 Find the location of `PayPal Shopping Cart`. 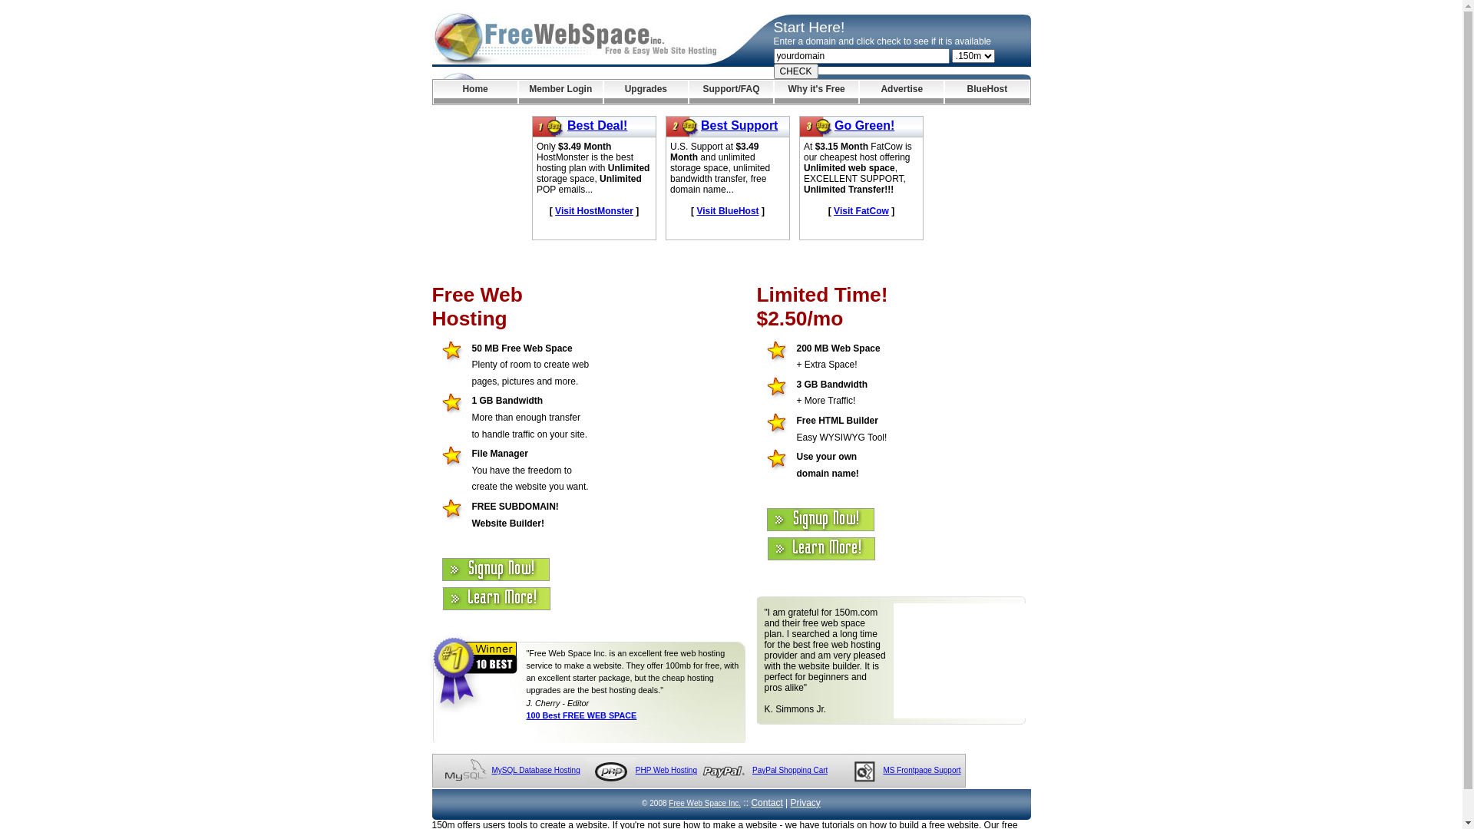

PayPal Shopping Cart is located at coordinates (789, 771).